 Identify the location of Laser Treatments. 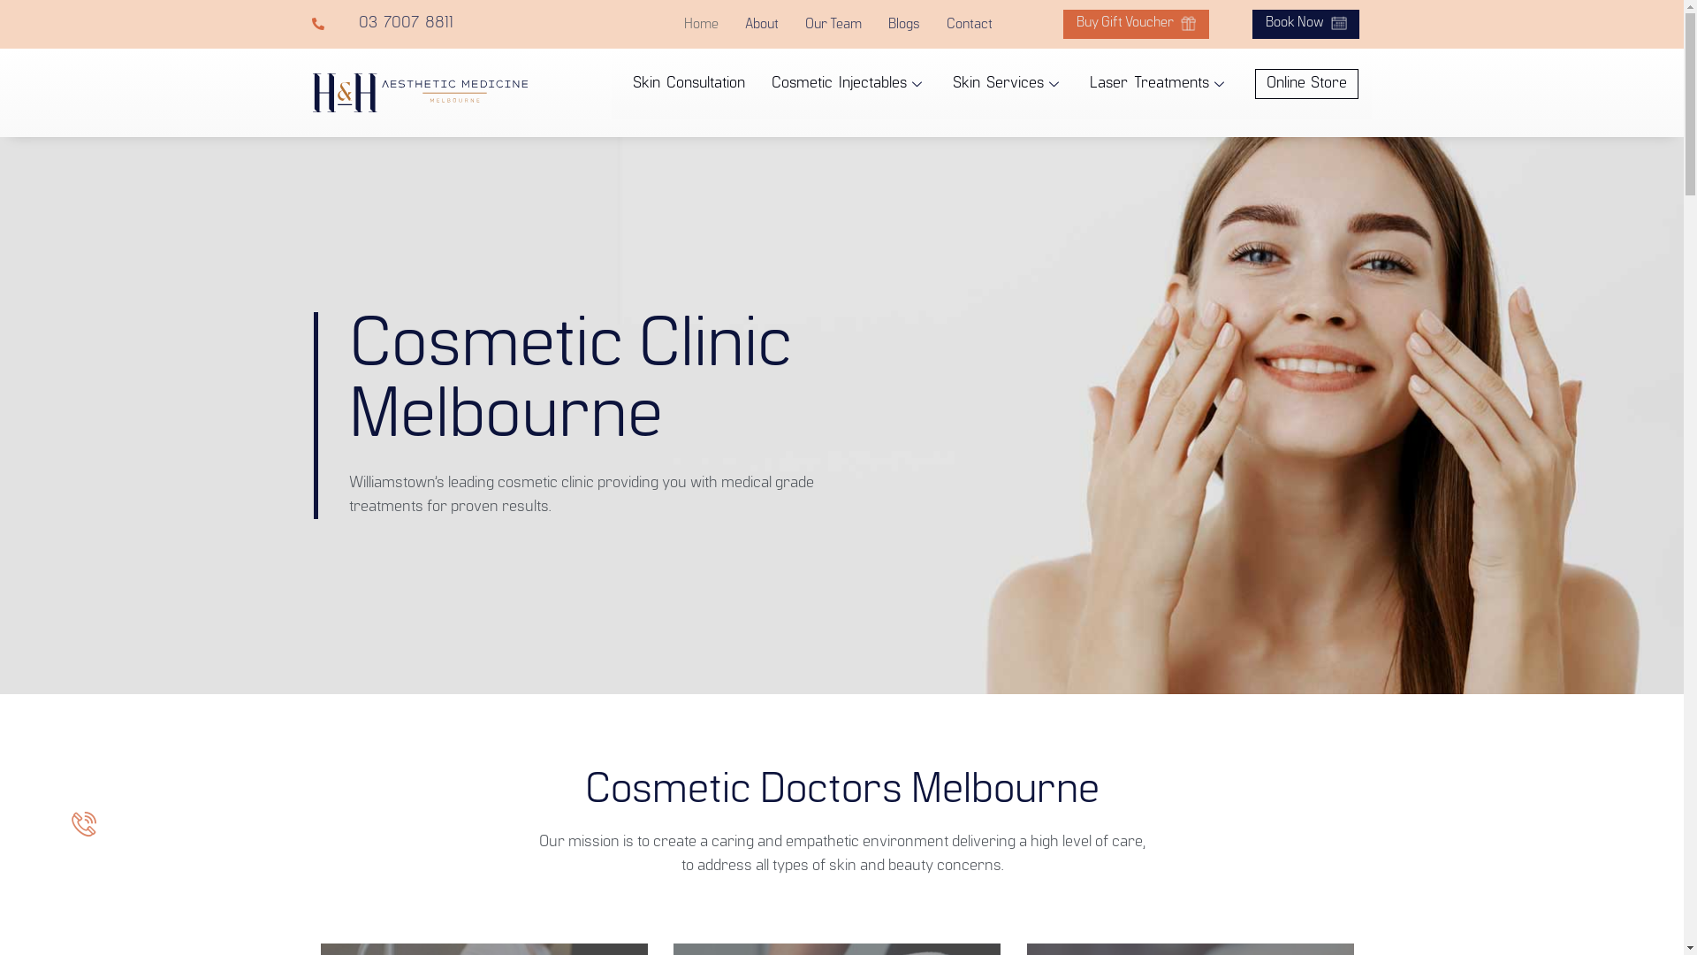
(1160, 84).